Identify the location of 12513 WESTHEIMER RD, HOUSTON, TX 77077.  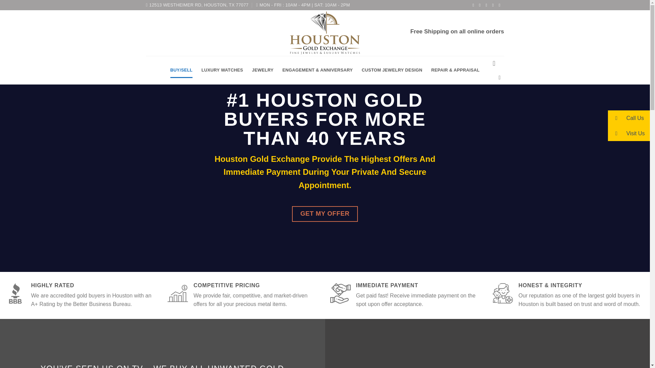
(197, 5).